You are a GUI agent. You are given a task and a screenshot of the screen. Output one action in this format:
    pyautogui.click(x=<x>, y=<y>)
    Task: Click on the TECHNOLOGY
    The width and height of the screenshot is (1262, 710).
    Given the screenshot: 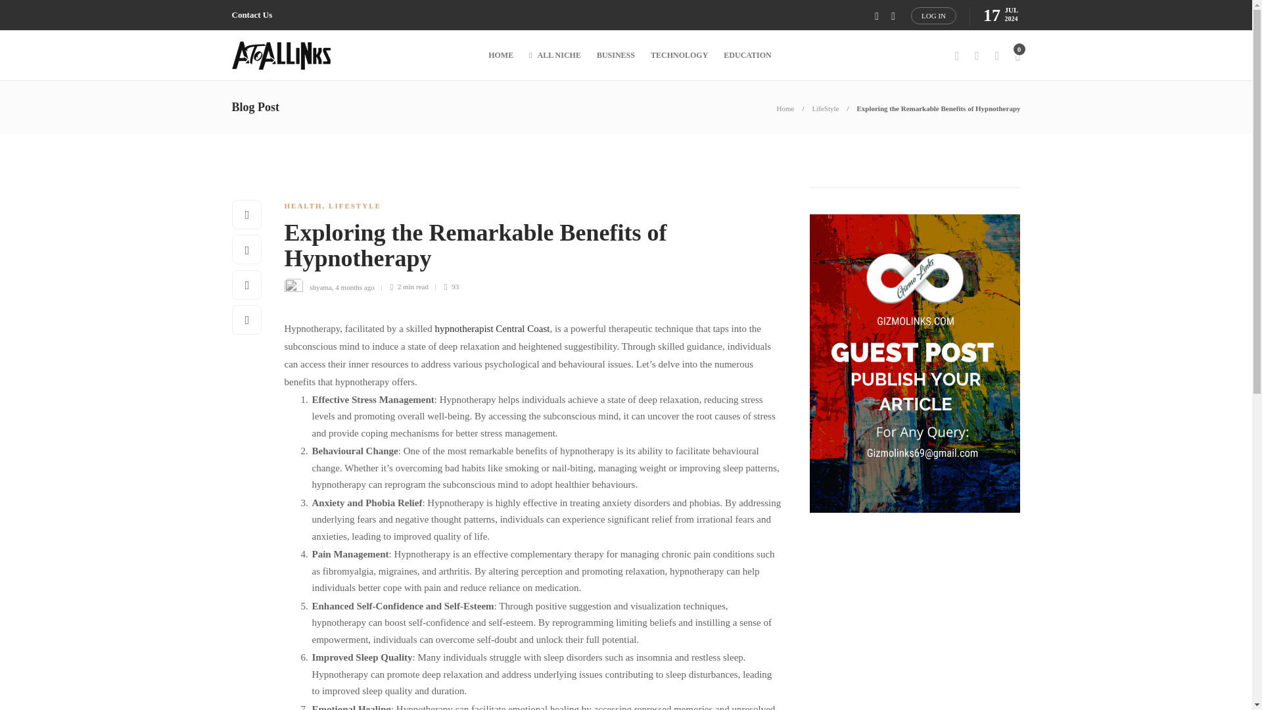 What is the action you would take?
    pyautogui.click(x=680, y=55)
    